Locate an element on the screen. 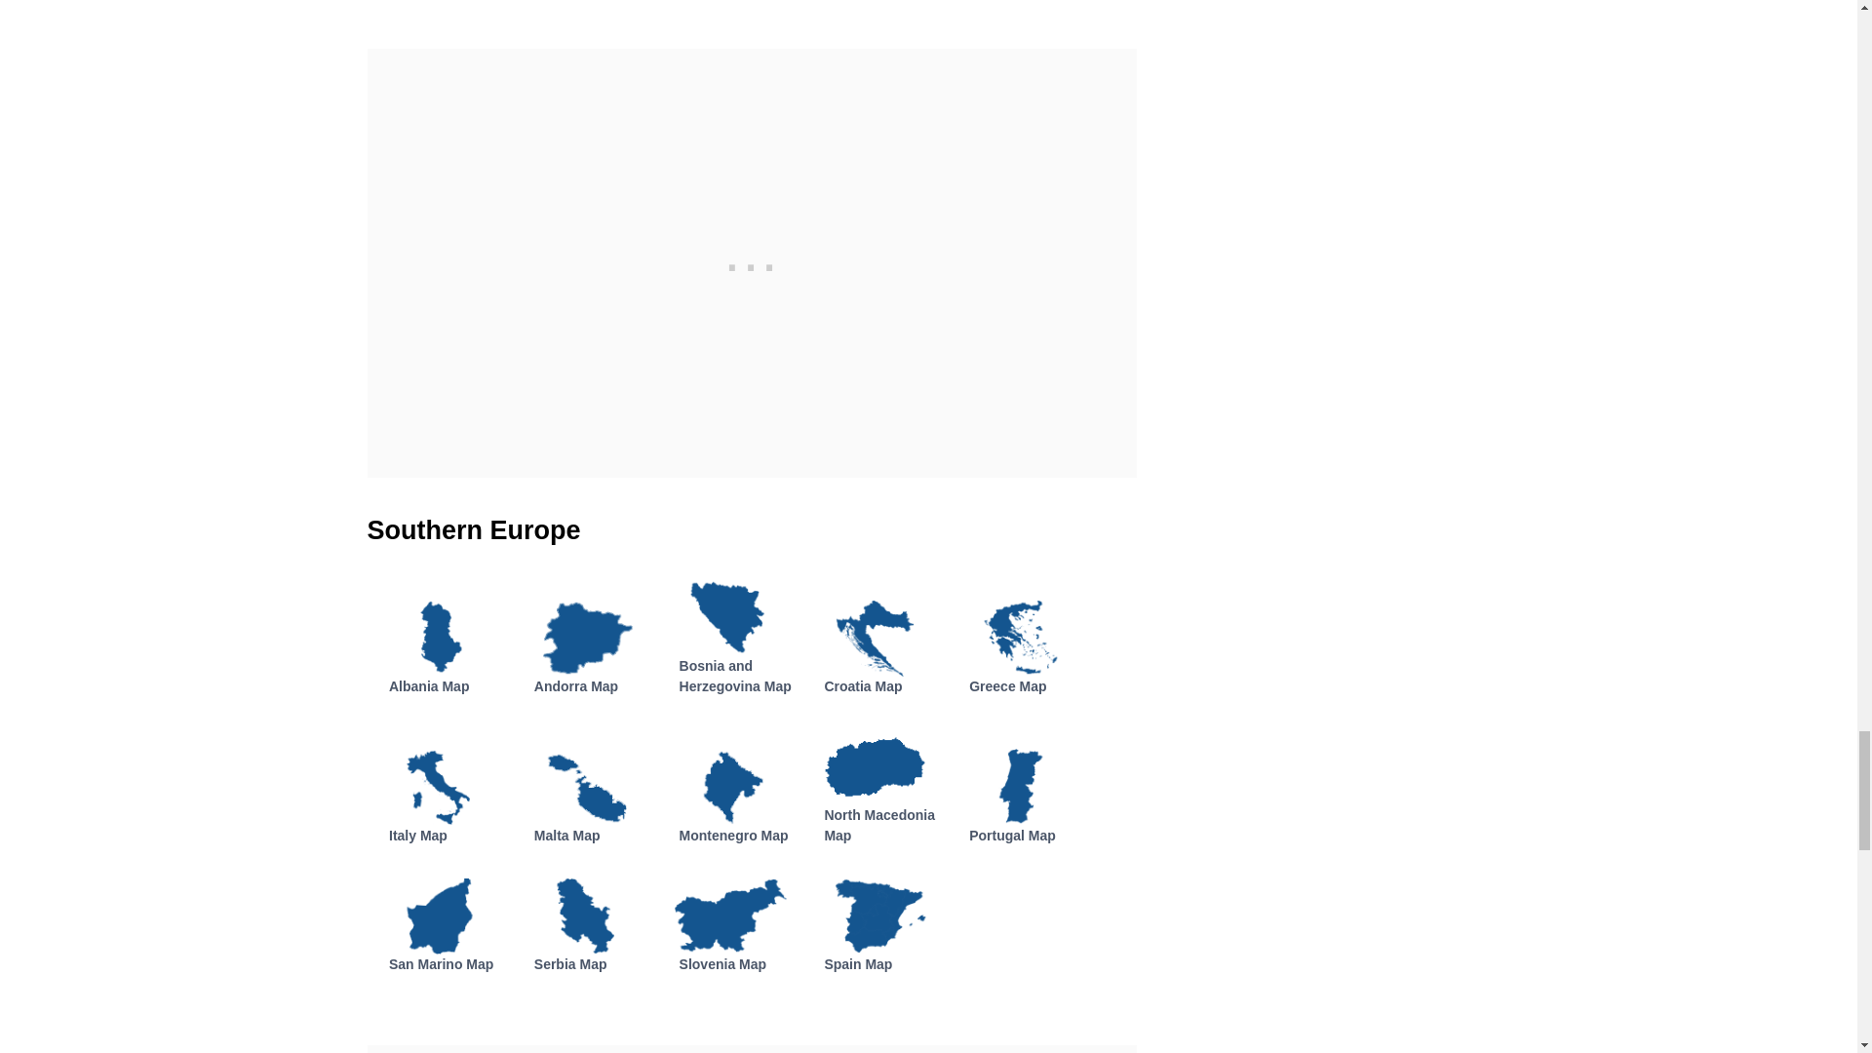 This screenshot has height=1053, width=1872. Andorra Map is located at coordinates (575, 685).